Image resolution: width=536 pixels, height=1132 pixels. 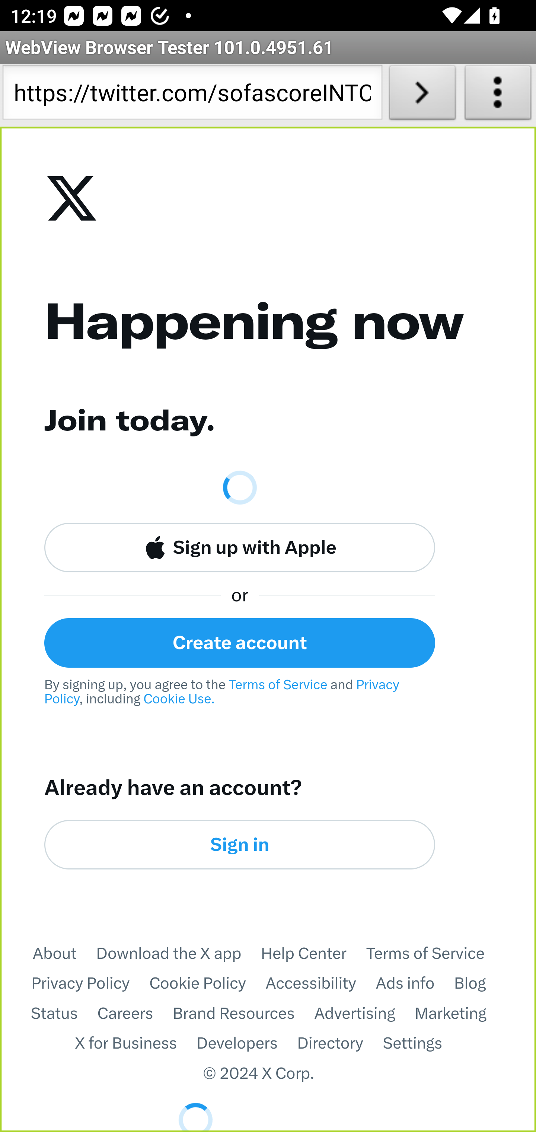 I want to click on Accessibility, so click(x=320, y=984).